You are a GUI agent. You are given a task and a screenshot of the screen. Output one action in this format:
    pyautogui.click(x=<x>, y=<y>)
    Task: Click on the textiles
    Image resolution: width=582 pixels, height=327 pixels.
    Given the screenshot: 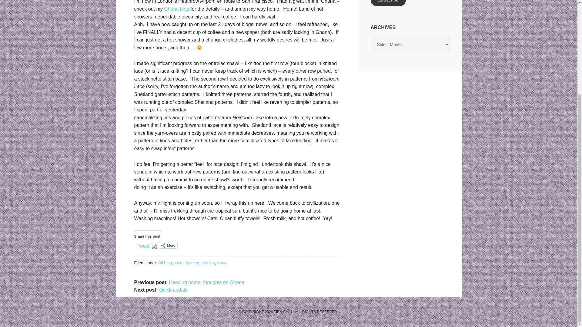 What is the action you would take?
    pyautogui.click(x=208, y=263)
    